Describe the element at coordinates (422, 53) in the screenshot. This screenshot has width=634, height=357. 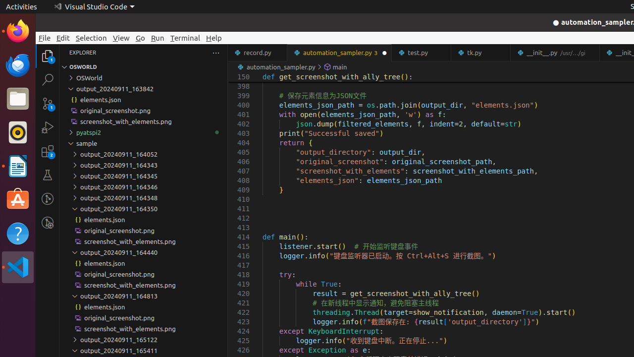
I see `test.py` at that location.